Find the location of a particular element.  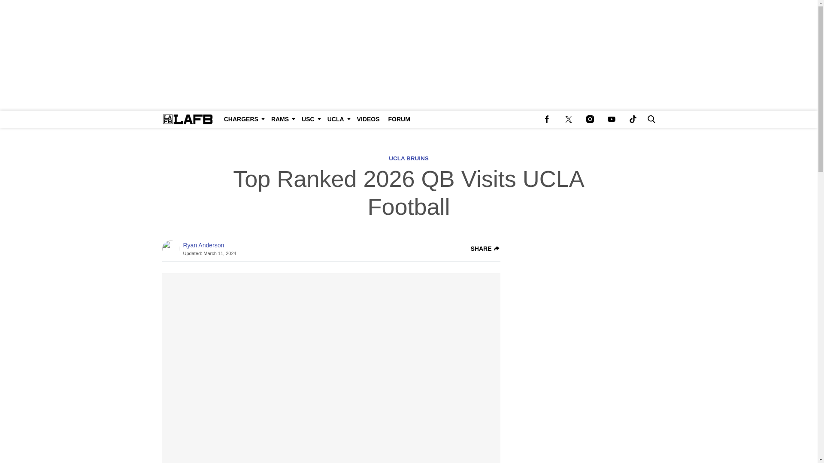

Follow us on Facebook is located at coordinates (547, 119).